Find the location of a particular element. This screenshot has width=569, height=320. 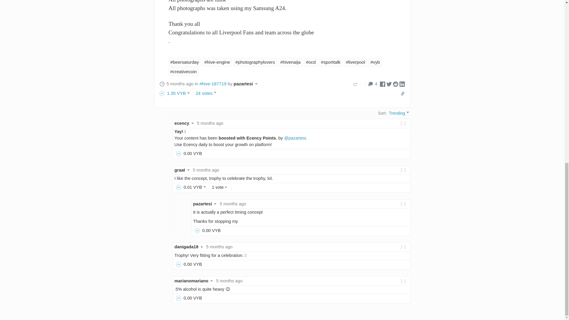

Share on Reddit is located at coordinates (396, 84).